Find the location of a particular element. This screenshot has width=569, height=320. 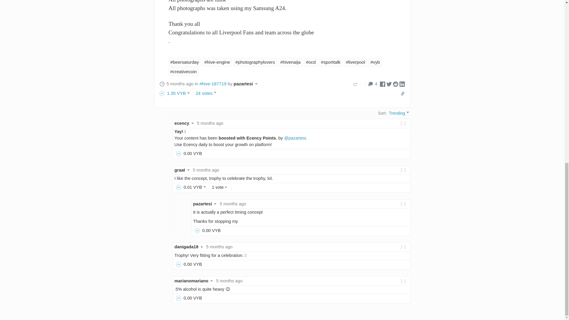

Share on Reddit is located at coordinates (396, 84).